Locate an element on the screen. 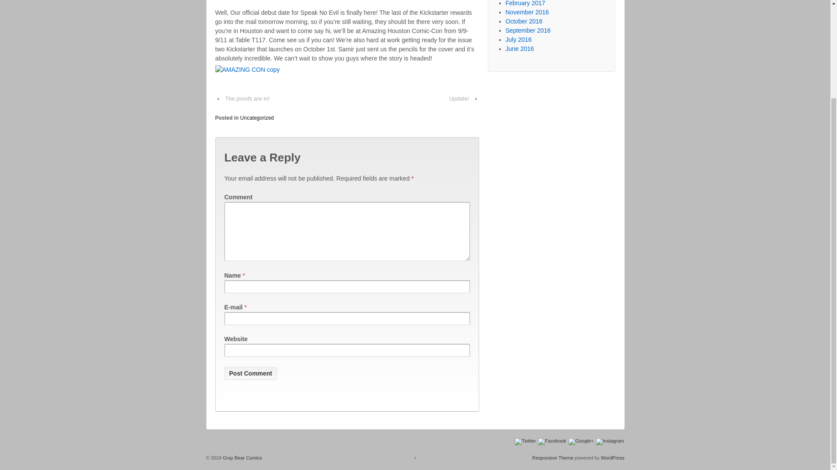  September 2016 is located at coordinates (528, 30).